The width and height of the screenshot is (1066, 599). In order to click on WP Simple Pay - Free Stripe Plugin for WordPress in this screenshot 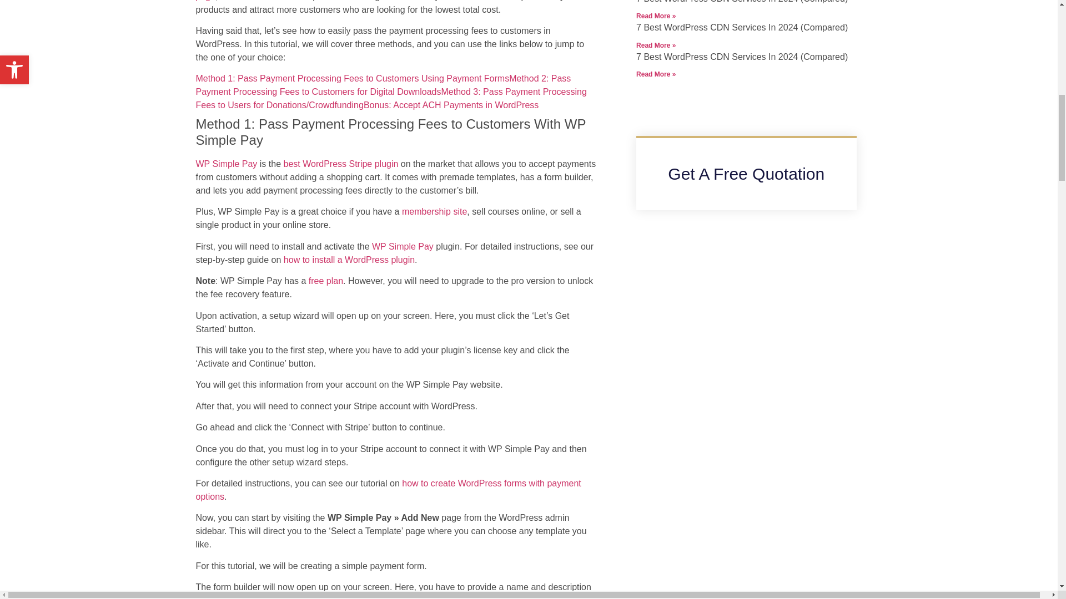, I will do `click(326, 281)`.